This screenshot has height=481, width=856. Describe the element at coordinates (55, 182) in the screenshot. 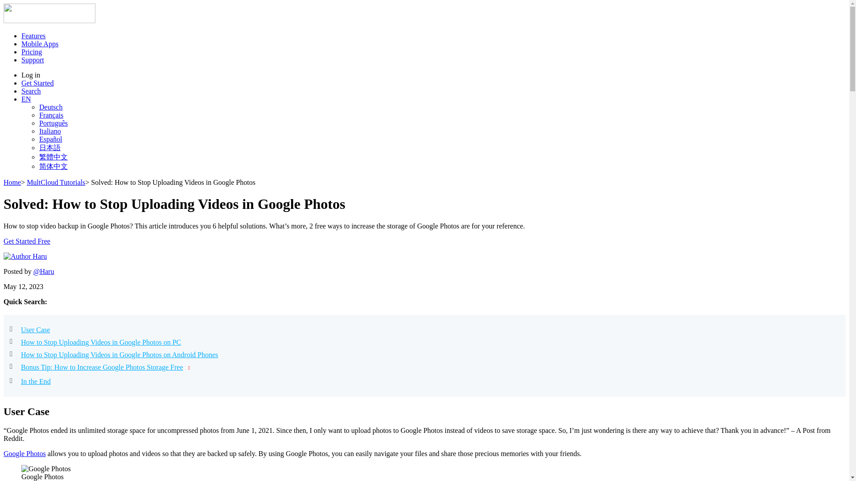

I see `MultCloud Tutorials` at that location.